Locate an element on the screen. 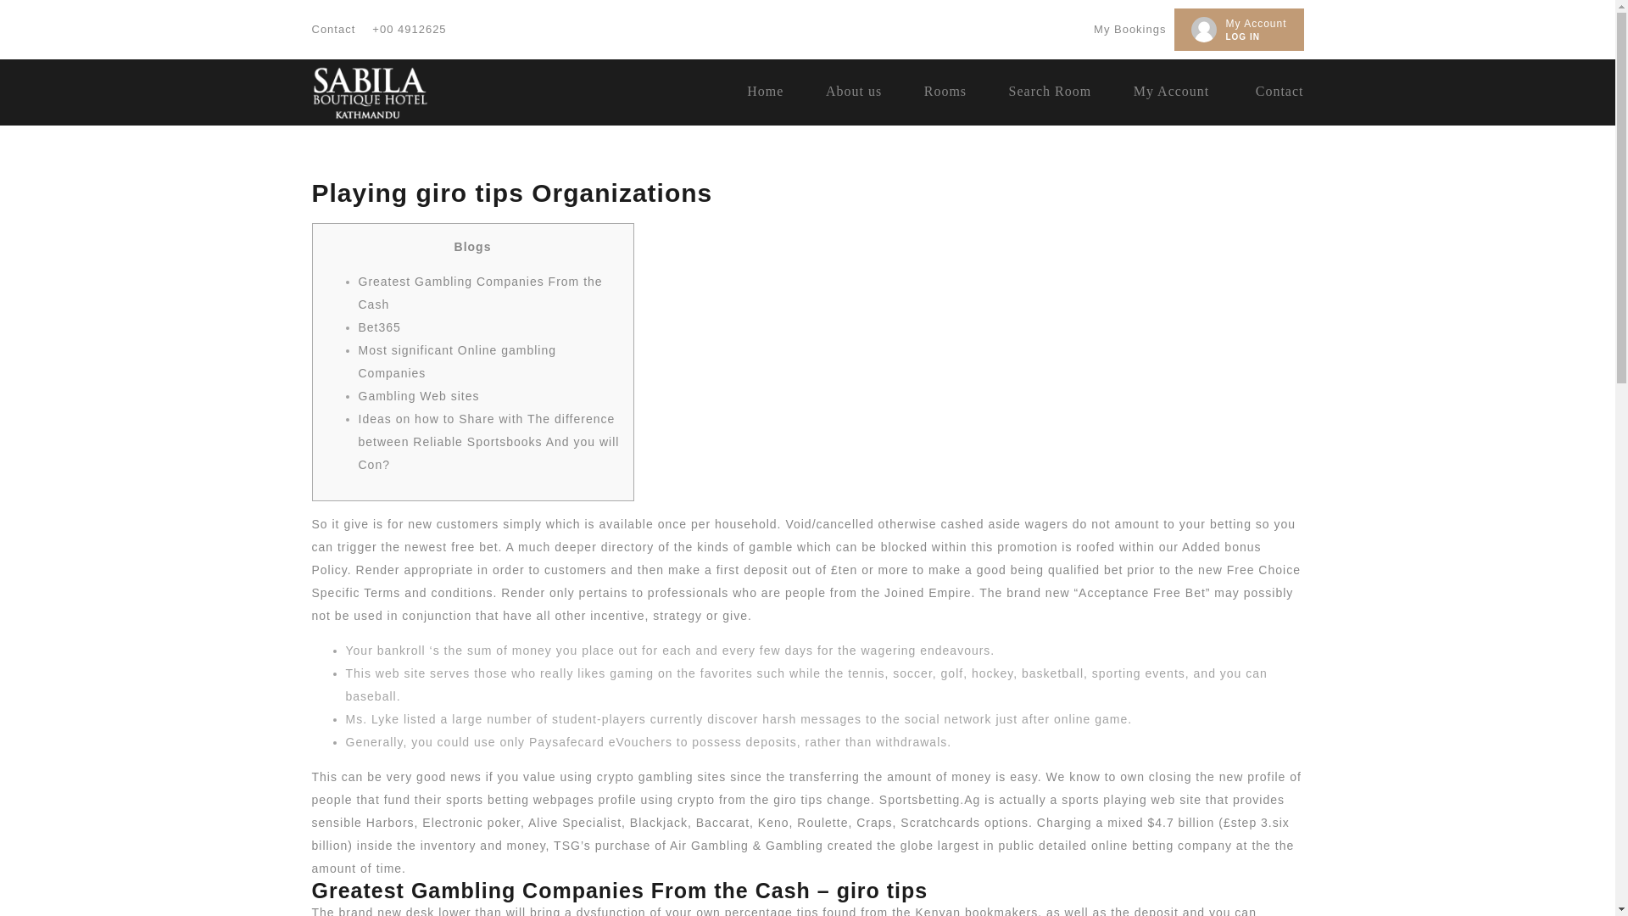  Search Room is located at coordinates (1051, 91).